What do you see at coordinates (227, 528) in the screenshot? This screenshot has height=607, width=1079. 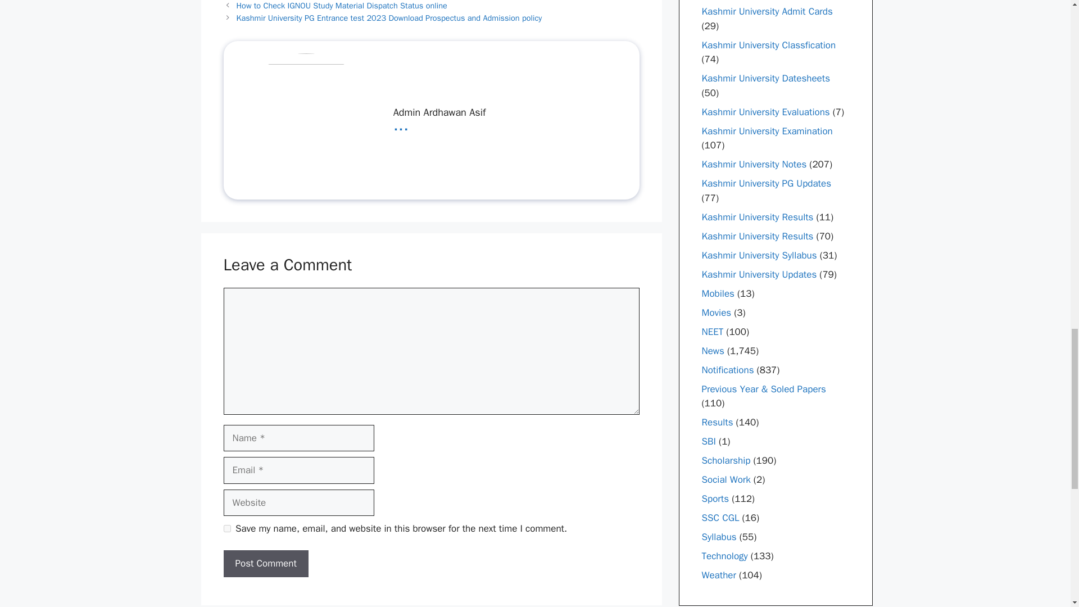 I see `yes` at bounding box center [227, 528].